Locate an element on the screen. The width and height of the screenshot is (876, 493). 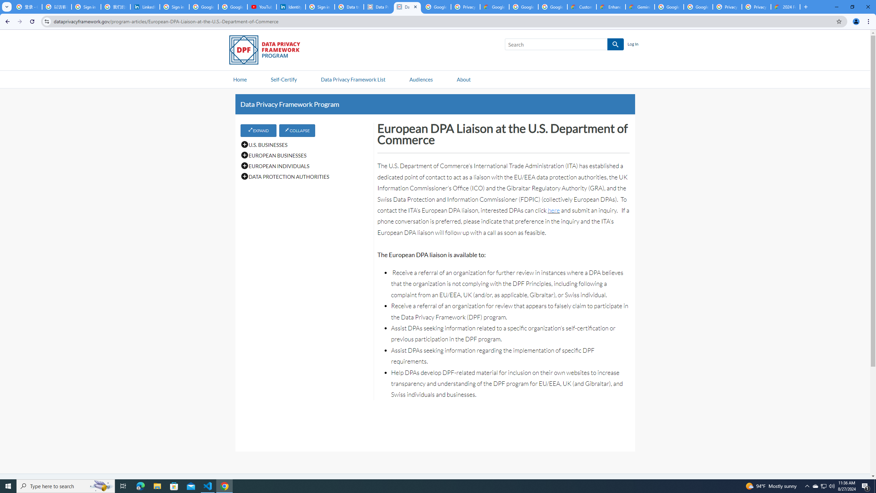
SEARCH is located at coordinates (615, 45).